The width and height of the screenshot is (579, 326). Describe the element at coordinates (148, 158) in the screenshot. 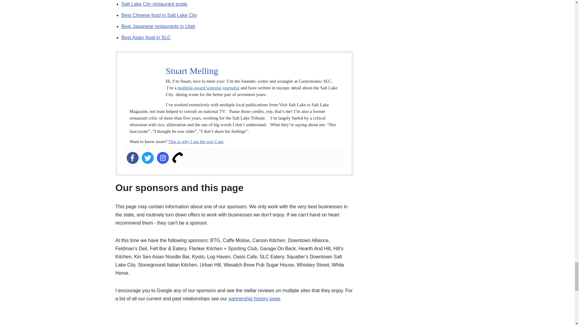

I see `Twitter` at that location.